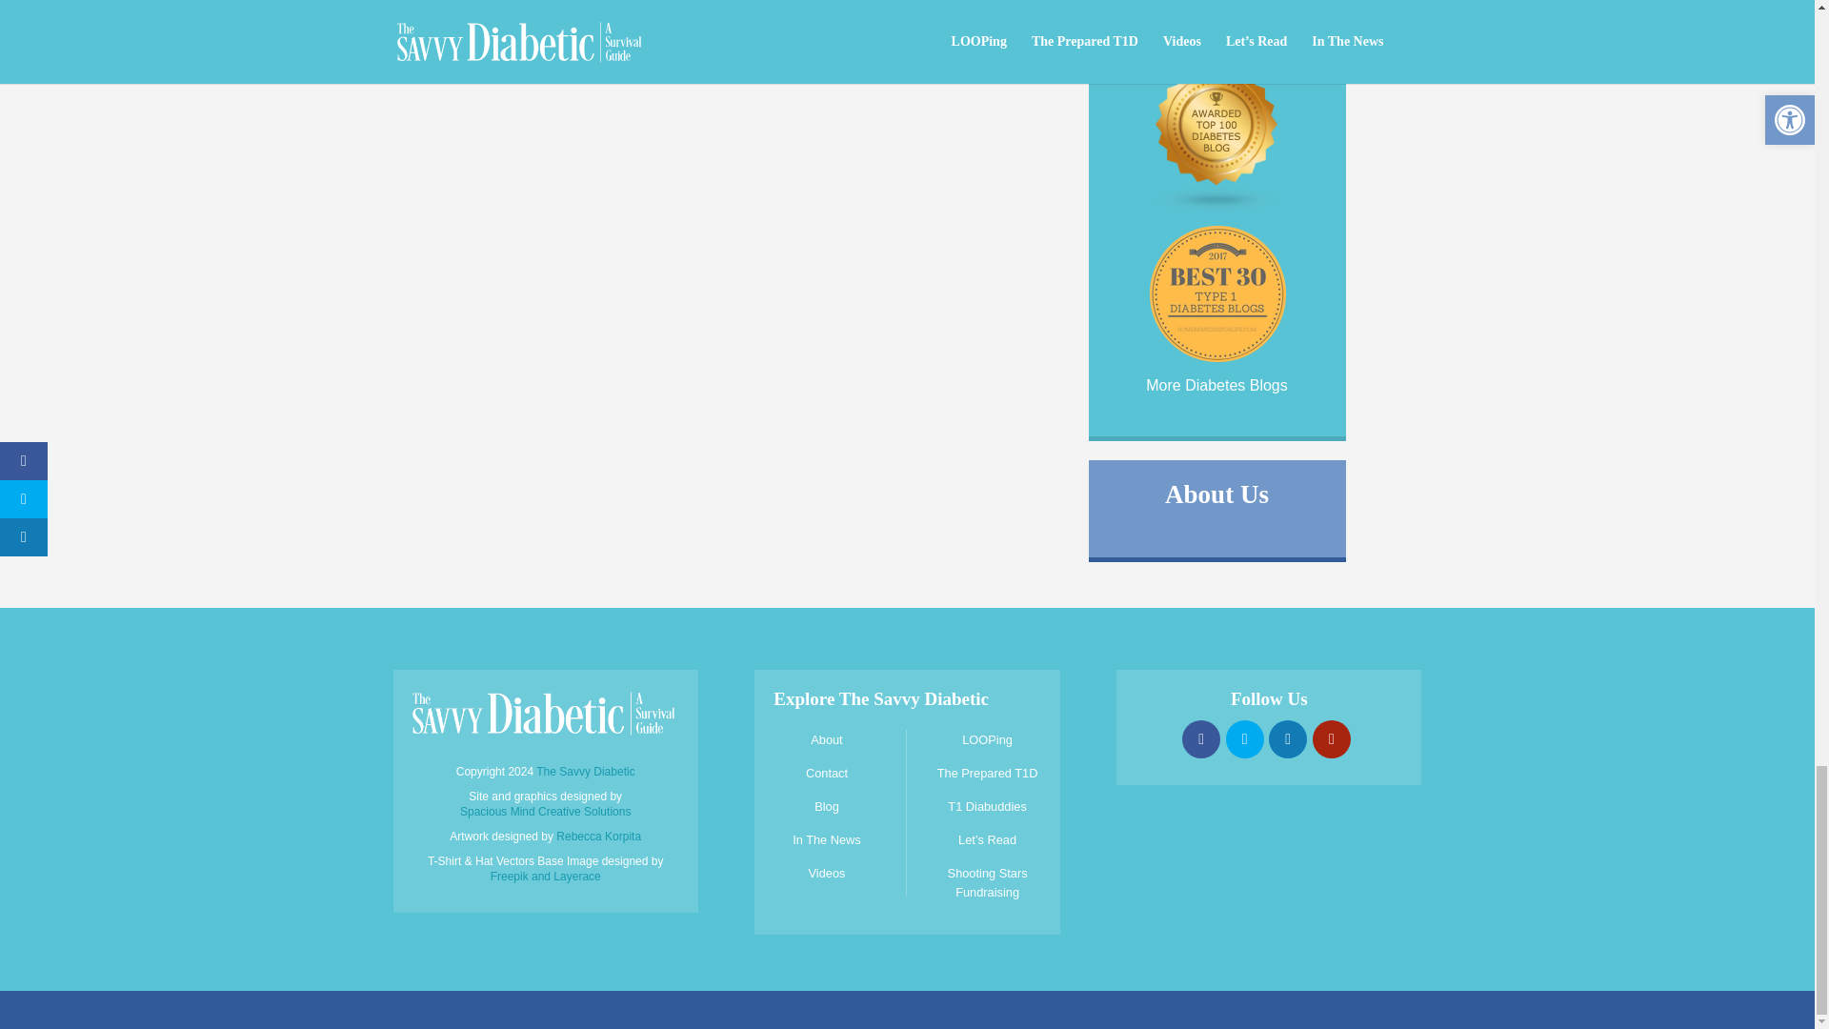 Image resolution: width=1829 pixels, height=1029 pixels. Describe the element at coordinates (501, 25) in the screenshot. I see `Submit Comment` at that location.